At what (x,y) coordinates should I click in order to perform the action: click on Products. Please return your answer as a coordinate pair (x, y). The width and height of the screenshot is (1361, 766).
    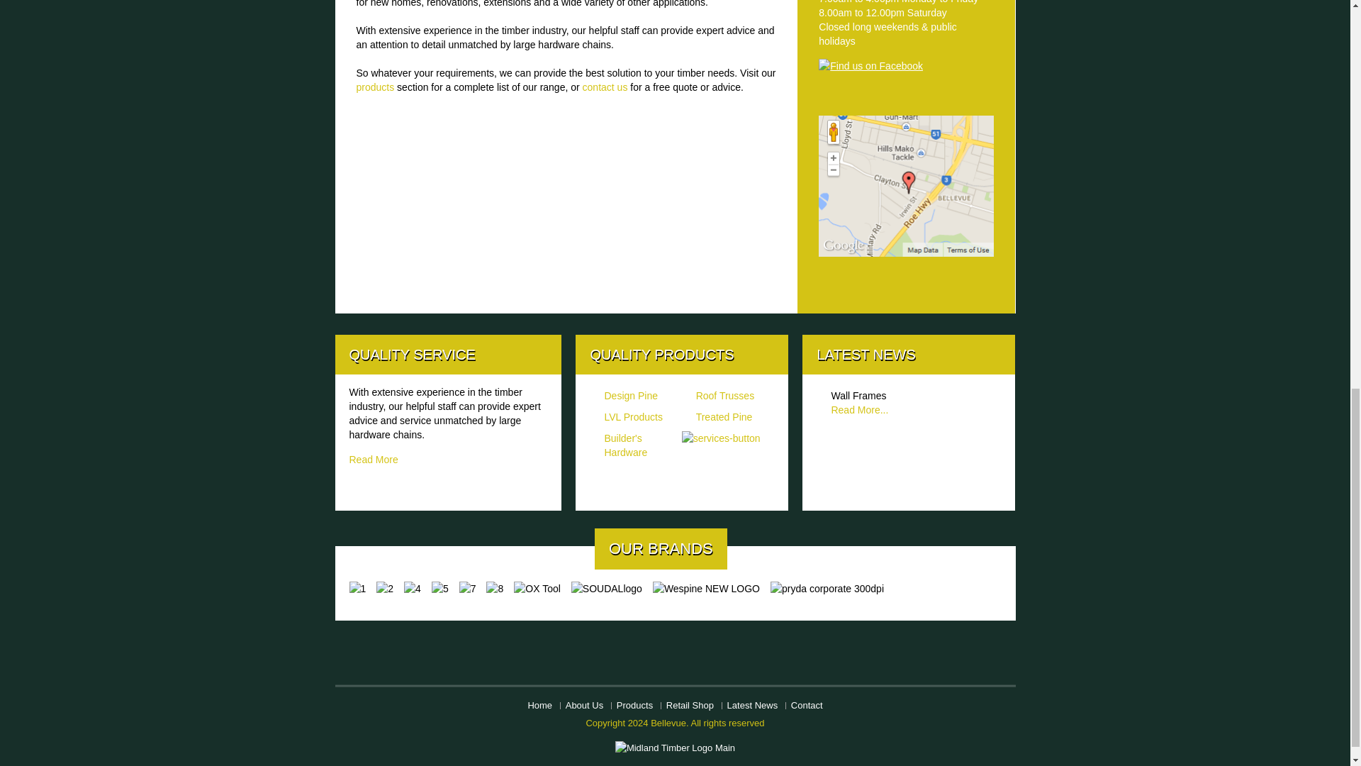
    Looking at the image, I should click on (634, 705).